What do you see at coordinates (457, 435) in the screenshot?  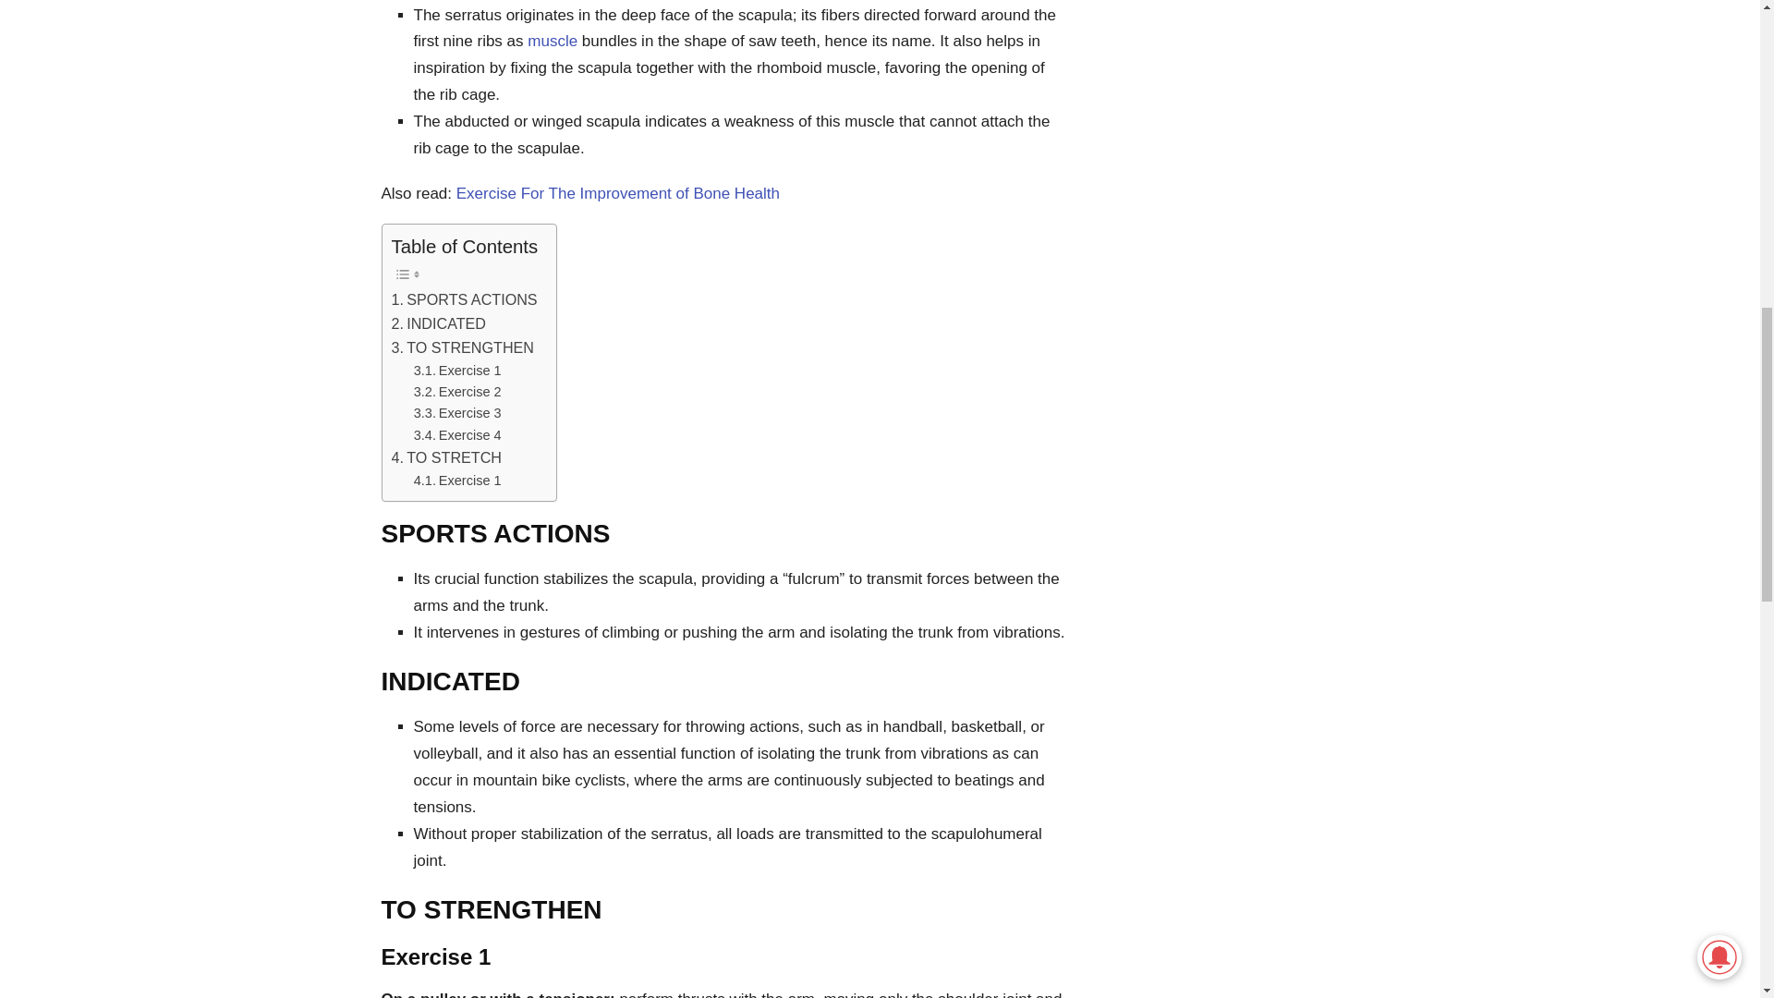 I see `Exercise 4` at bounding box center [457, 435].